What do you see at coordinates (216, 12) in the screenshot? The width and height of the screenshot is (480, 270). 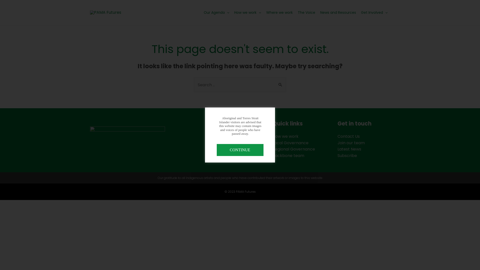 I see `Our Agenda` at bounding box center [216, 12].